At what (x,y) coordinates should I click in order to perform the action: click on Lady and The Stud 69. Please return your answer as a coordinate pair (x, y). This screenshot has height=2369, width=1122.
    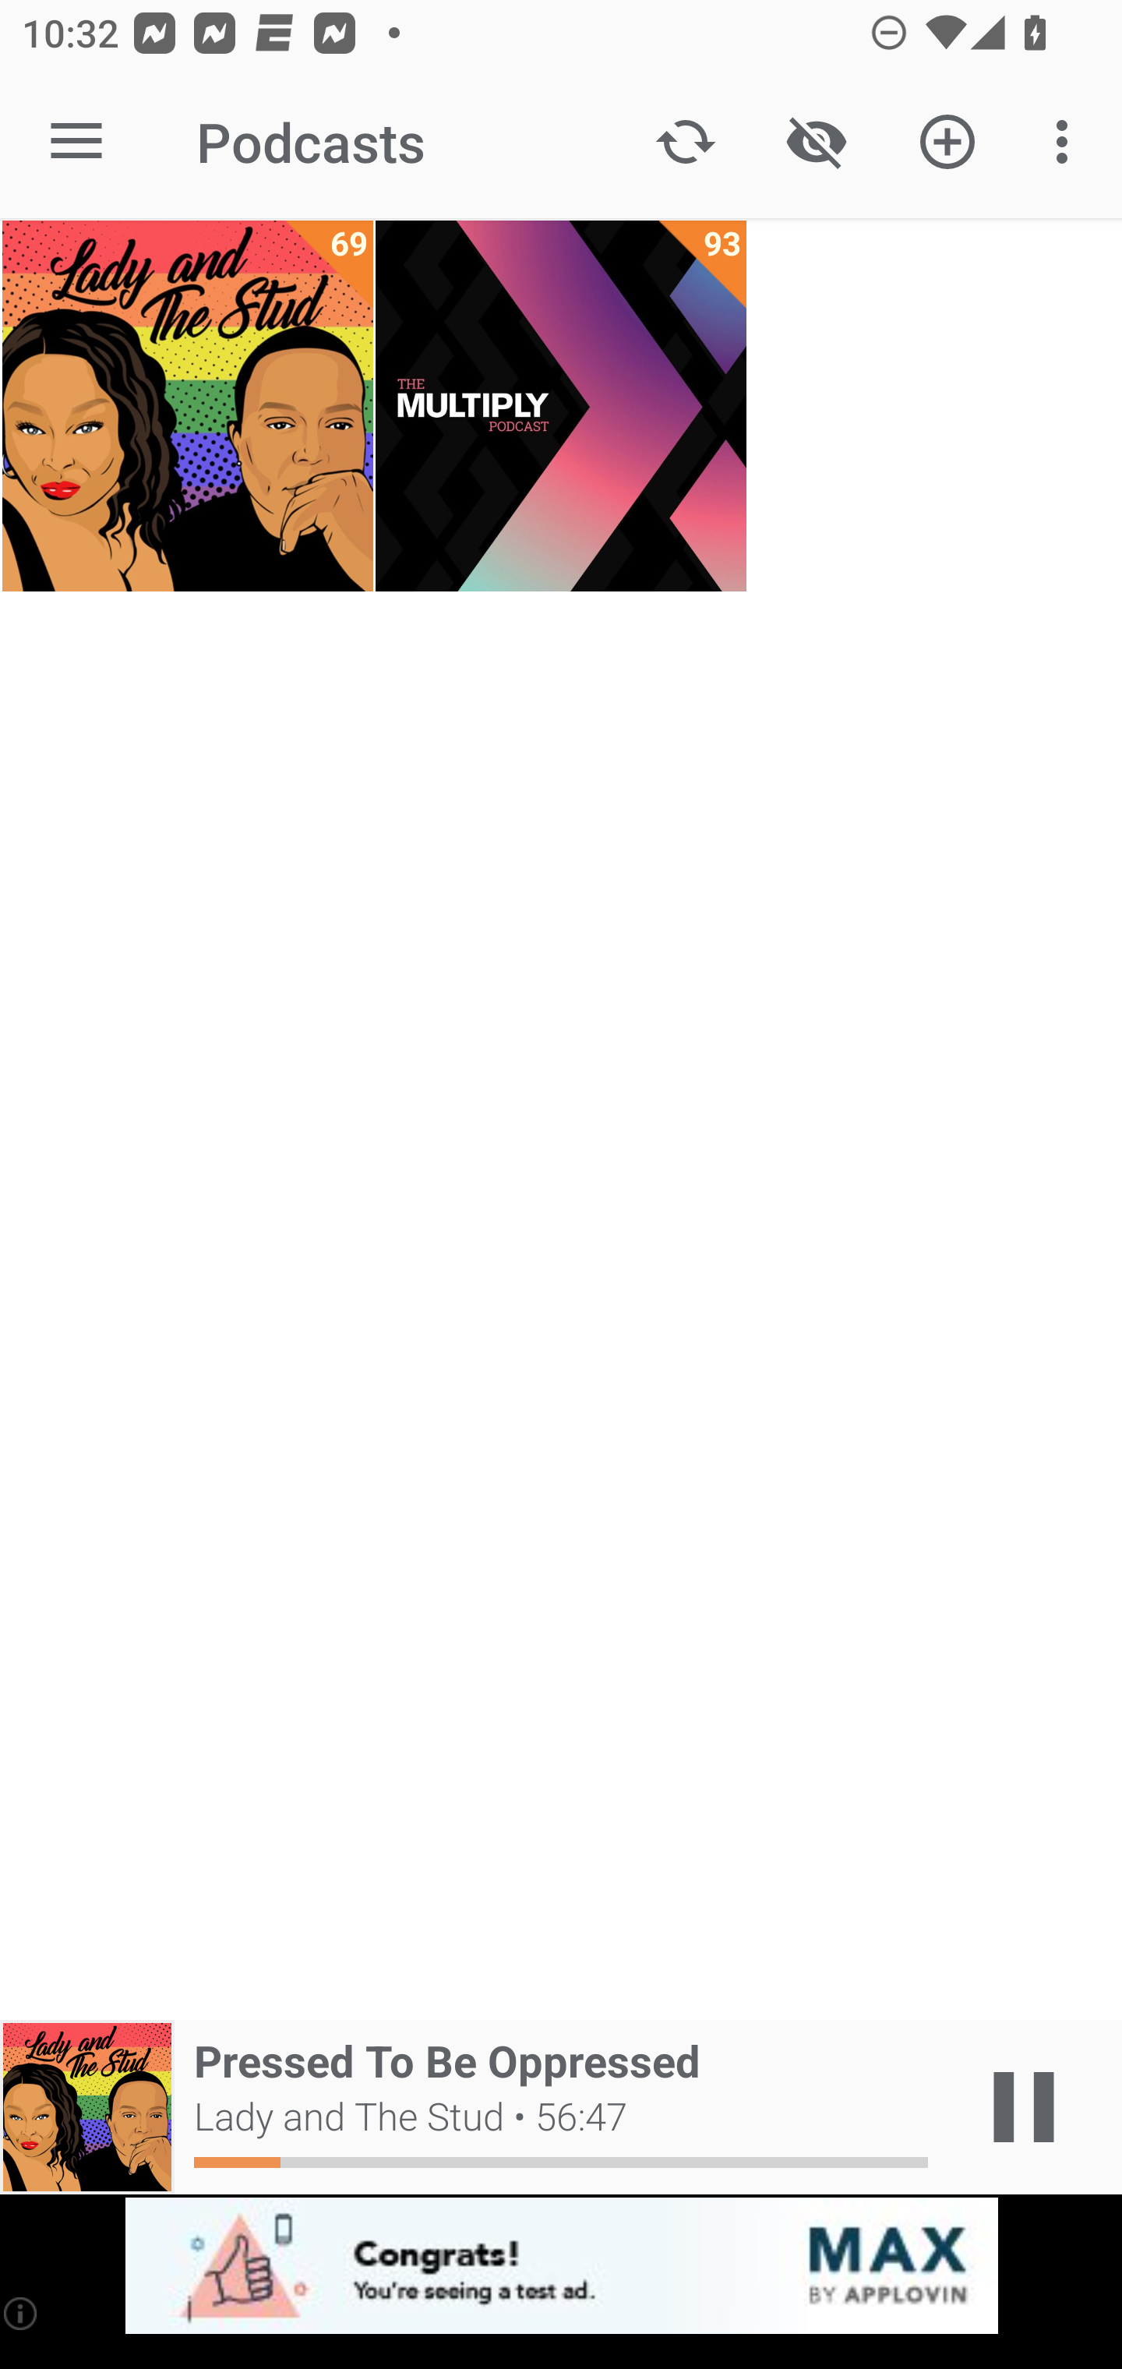
    Looking at the image, I should click on (187, 406).